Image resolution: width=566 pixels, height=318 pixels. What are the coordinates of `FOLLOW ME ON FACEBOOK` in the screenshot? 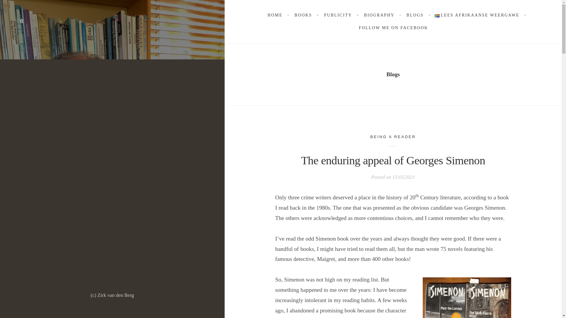 It's located at (393, 28).